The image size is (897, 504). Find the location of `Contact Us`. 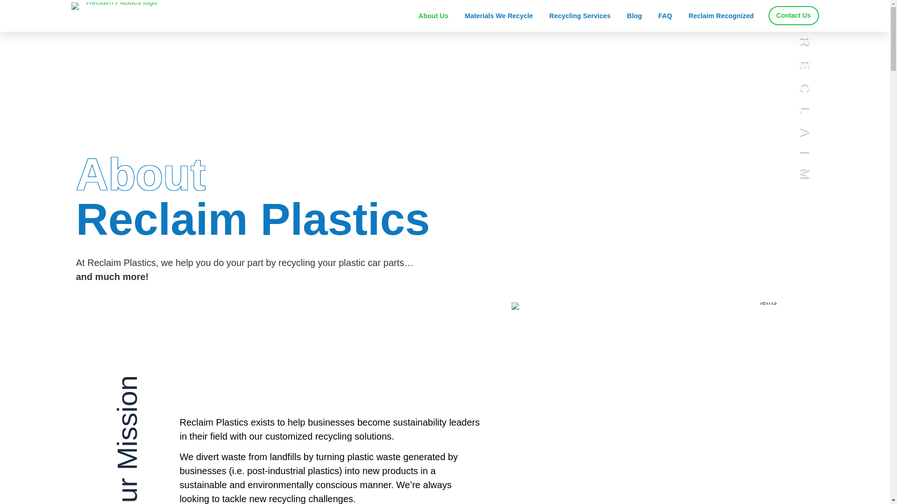

Contact Us is located at coordinates (793, 15).